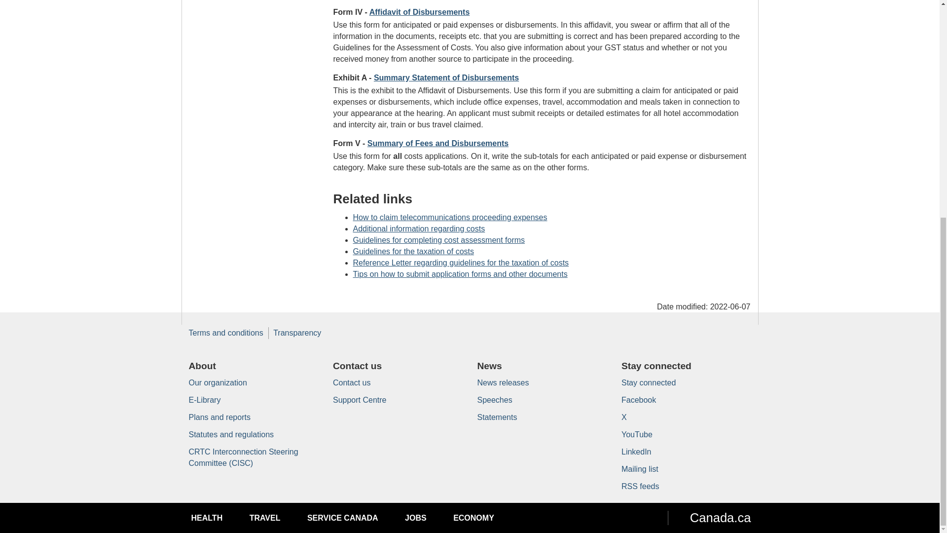 This screenshot has width=947, height=533. What do you see at coordinates (450, 217) in the screenshot?
I see `How to claim telecommunications proceeding expenses` at bounding box center [450, 217].